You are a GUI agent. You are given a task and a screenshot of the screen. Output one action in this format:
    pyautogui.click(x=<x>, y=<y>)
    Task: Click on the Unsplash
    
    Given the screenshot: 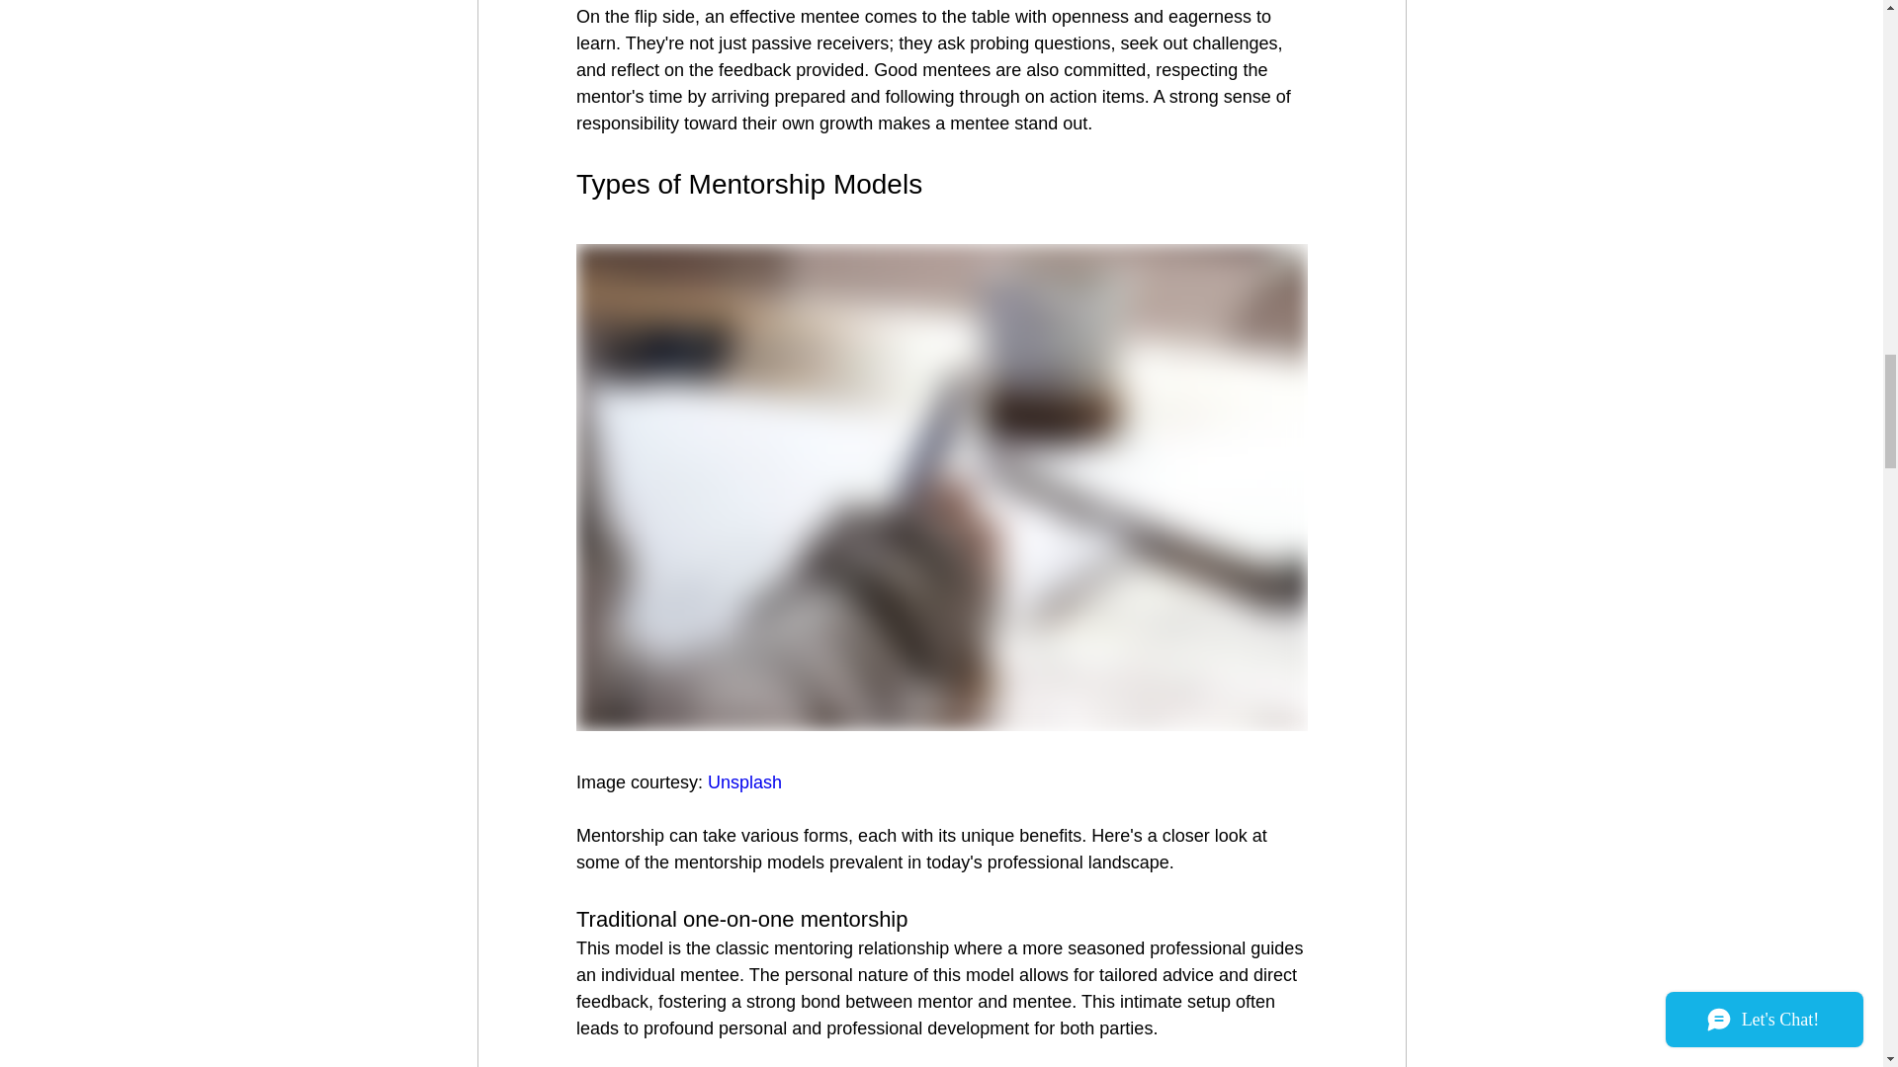 What is the action you would take?
    pyautogui.click(x=745, y=783)
    